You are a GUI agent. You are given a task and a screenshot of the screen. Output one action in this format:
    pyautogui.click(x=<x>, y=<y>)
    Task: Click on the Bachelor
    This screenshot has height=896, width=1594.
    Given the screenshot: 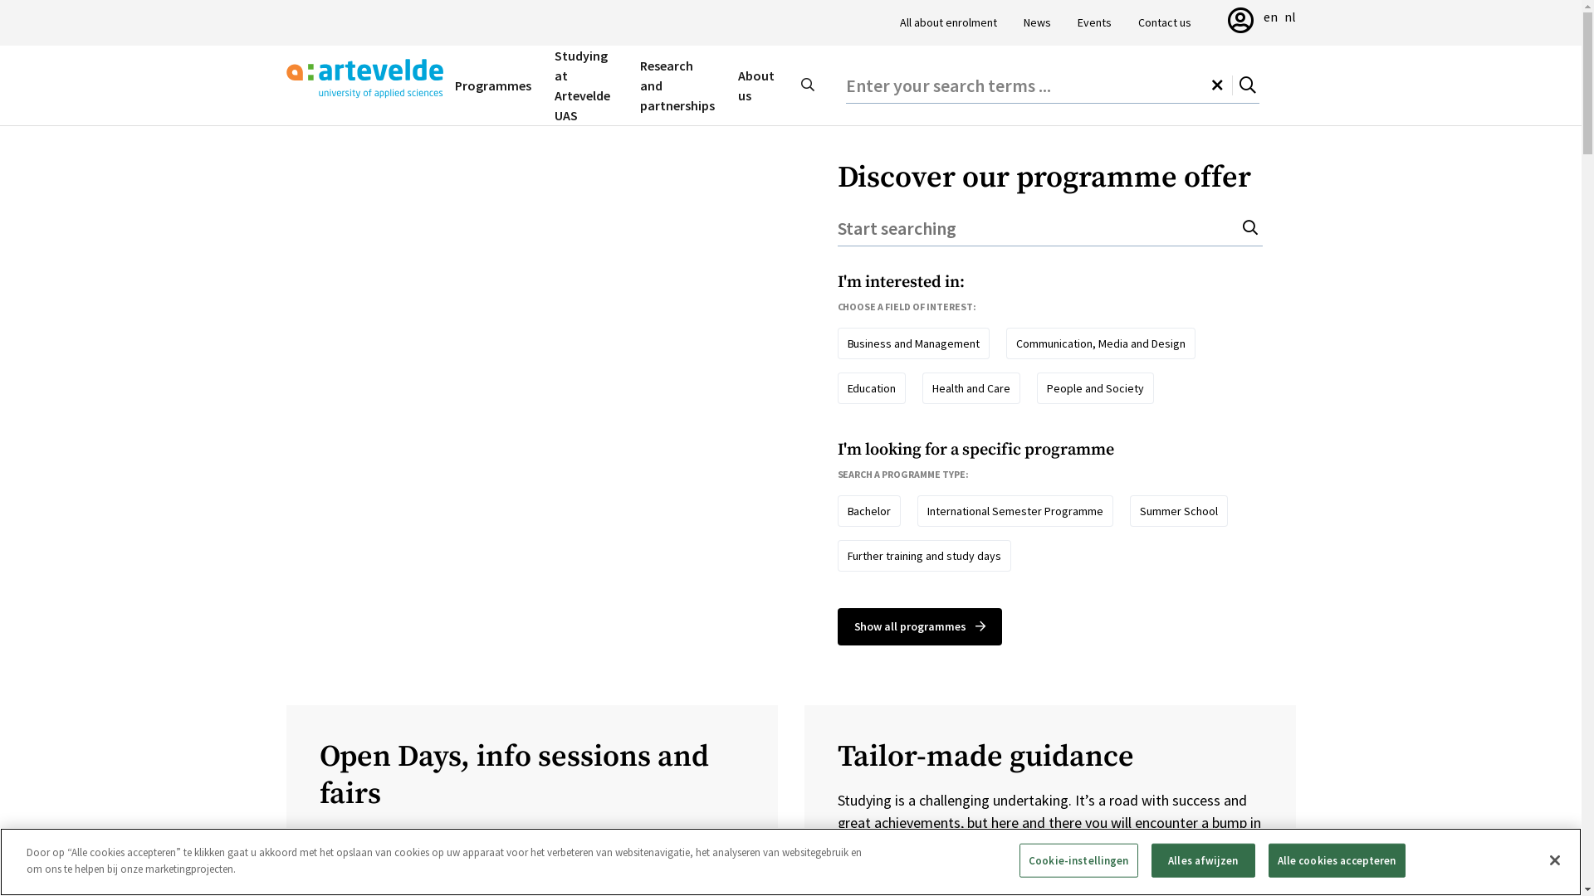 What is the action you would take?
    pyautogui.click(x=868, y=511)
    